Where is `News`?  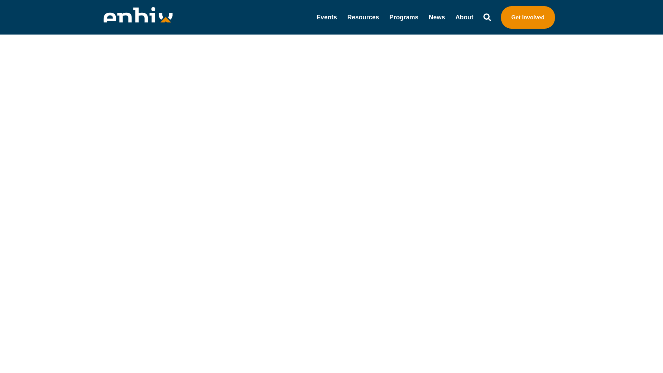
News is located at coordinates (437, 17).